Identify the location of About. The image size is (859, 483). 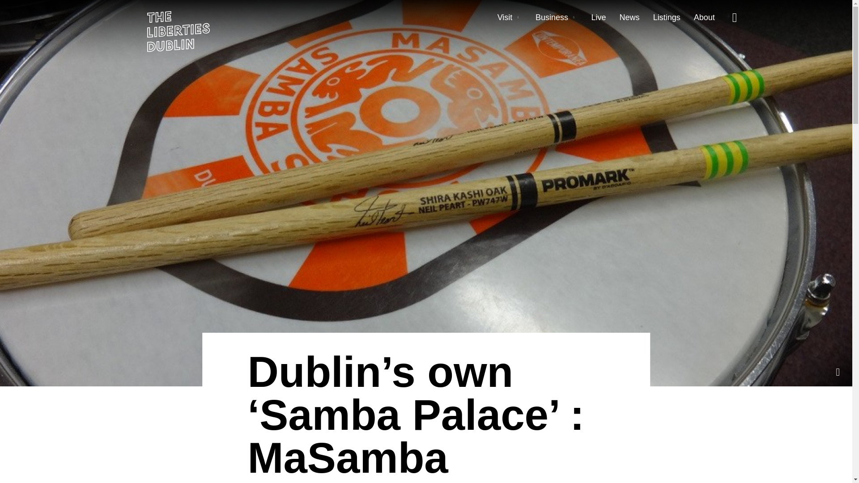
(704, 17).